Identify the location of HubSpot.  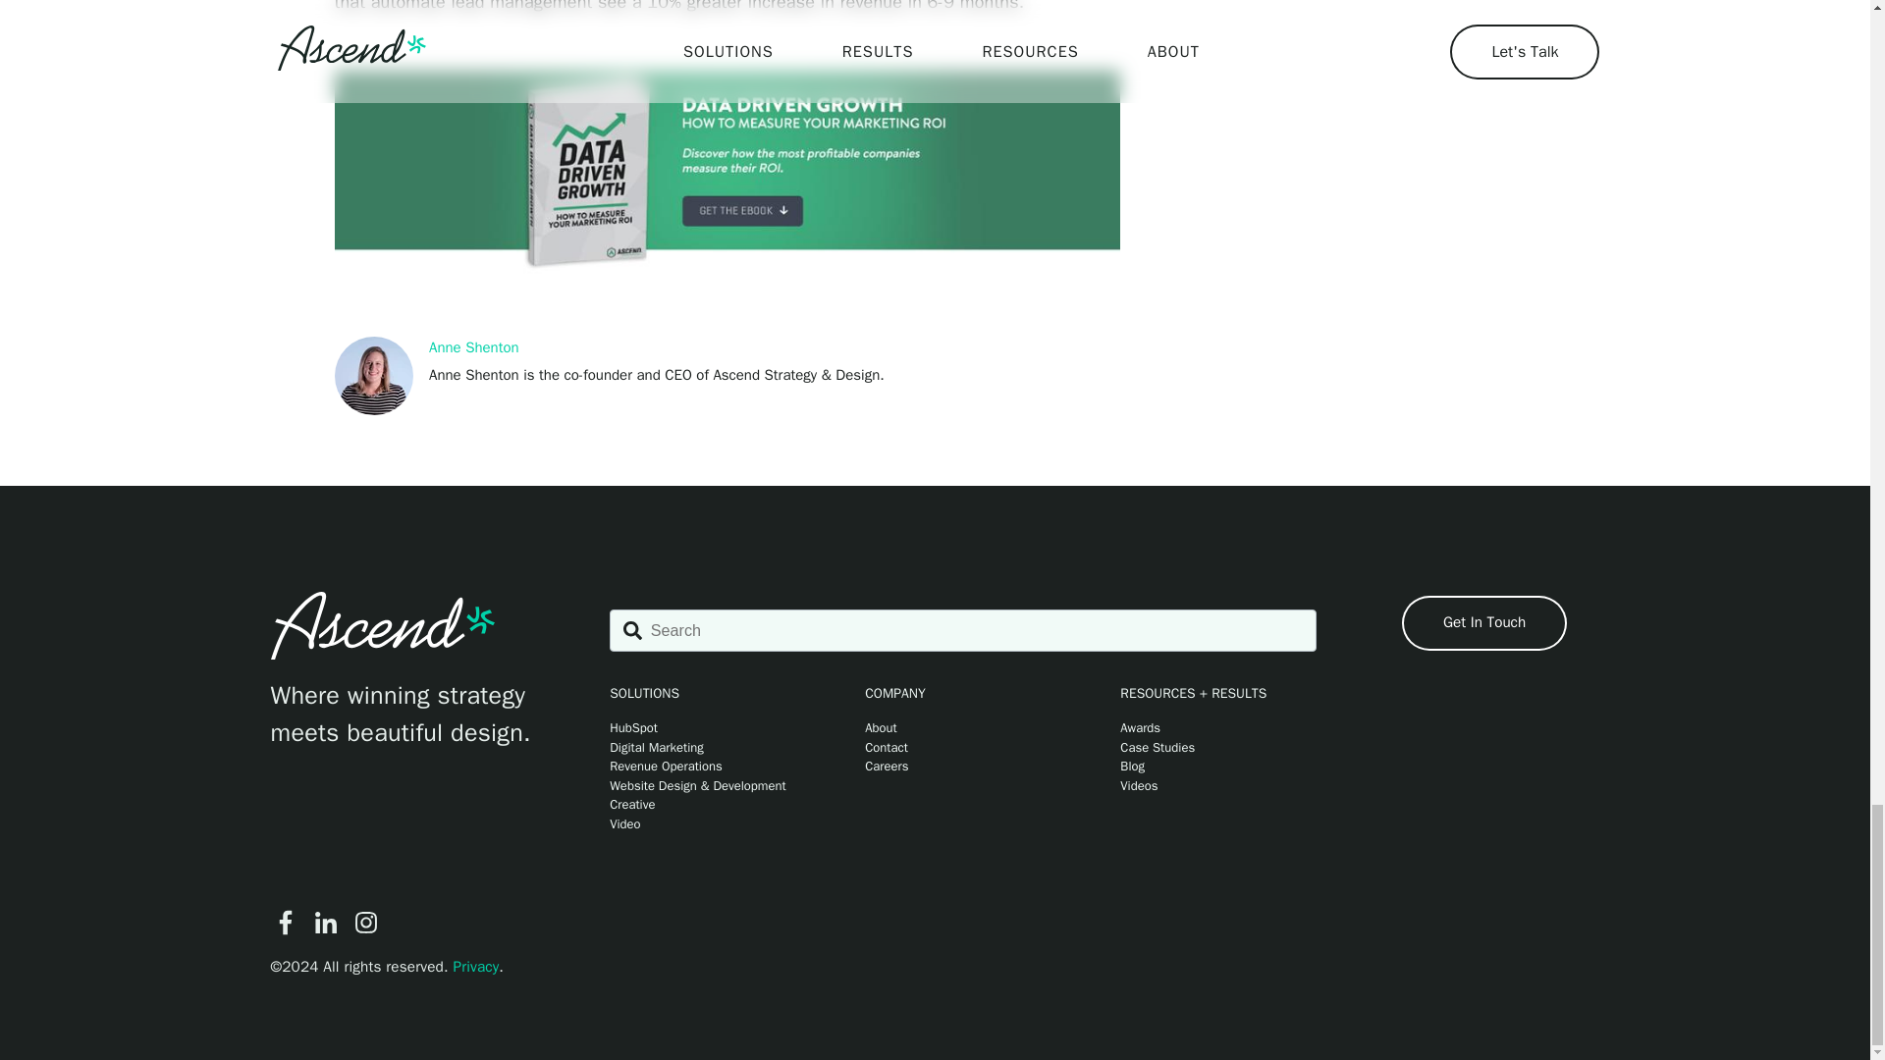
(707, 728).